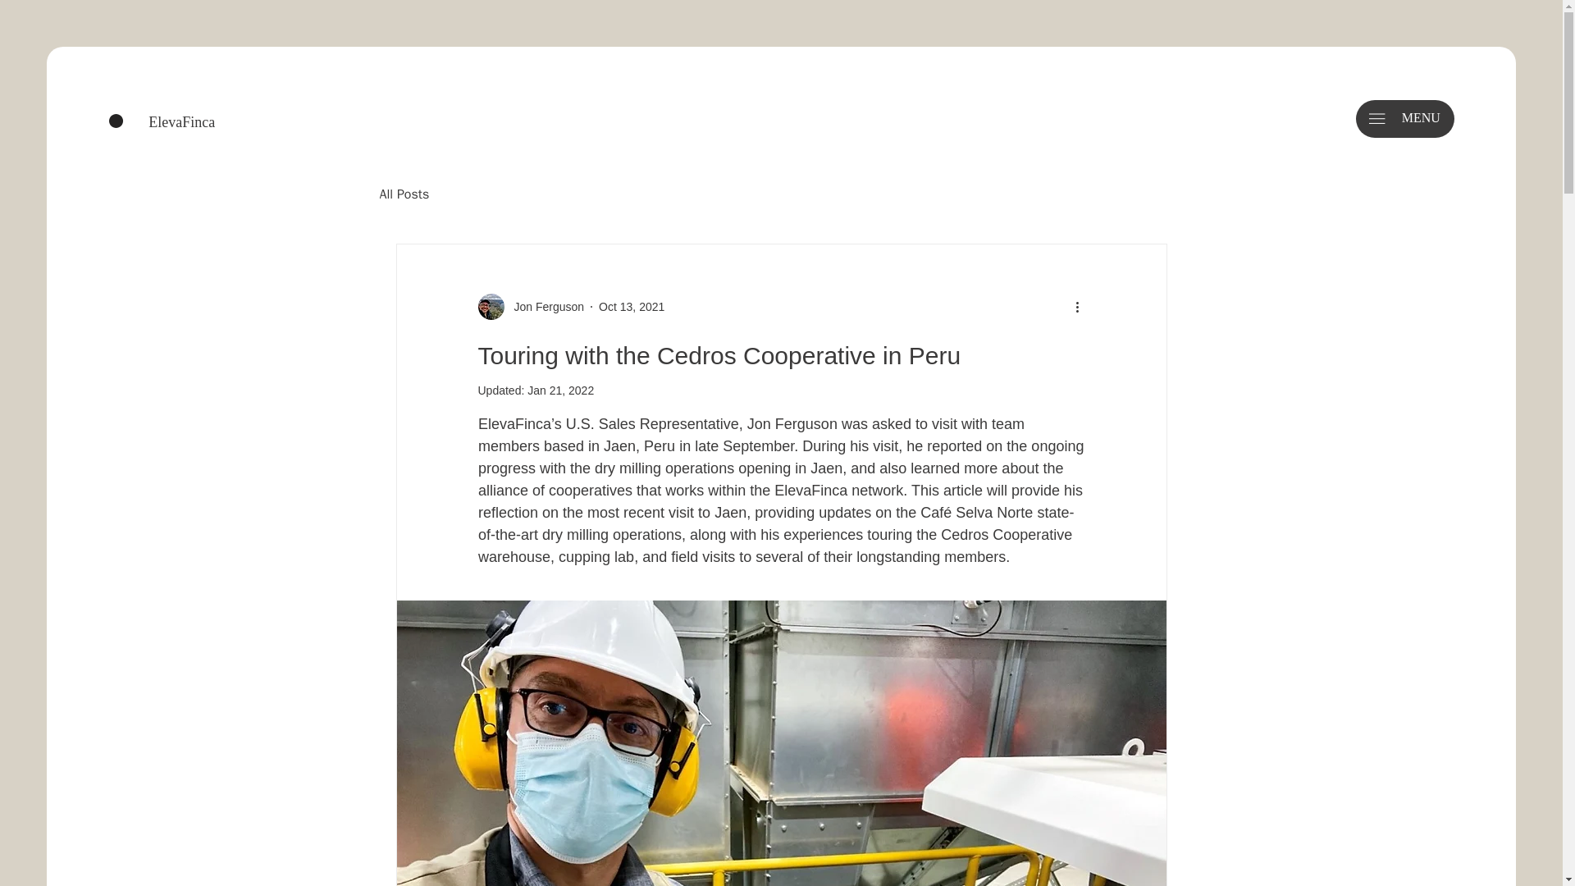  Describe the element at coordinates (404, 194) in the screenshot. I see `All Posts` at that location.